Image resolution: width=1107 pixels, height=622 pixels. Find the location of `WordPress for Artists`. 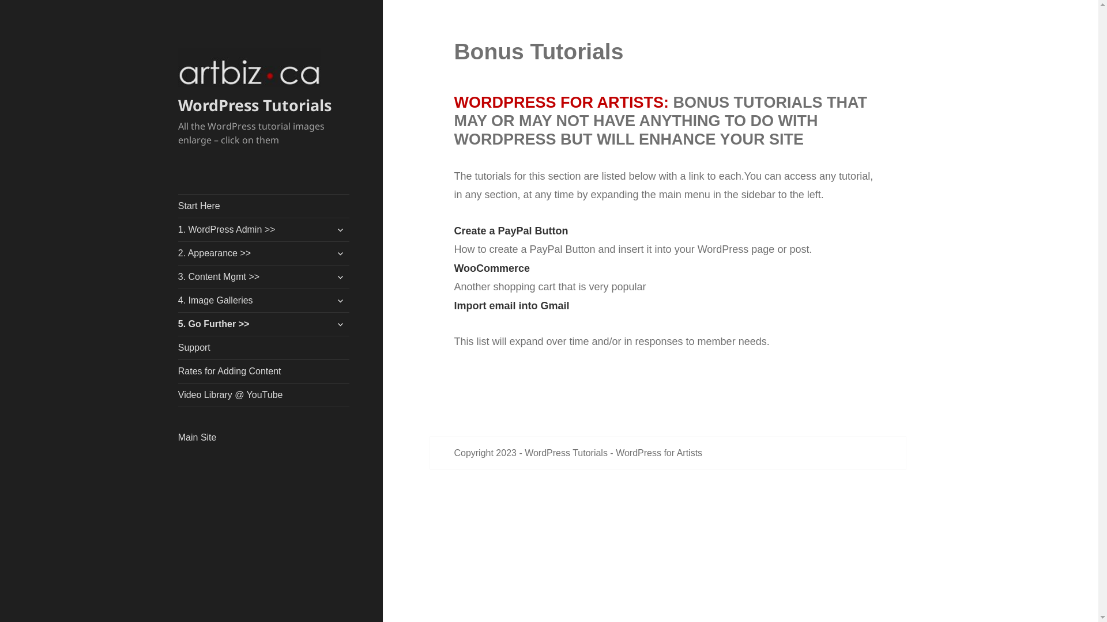

WordPress for Artists is located at coordinates (659, 453).